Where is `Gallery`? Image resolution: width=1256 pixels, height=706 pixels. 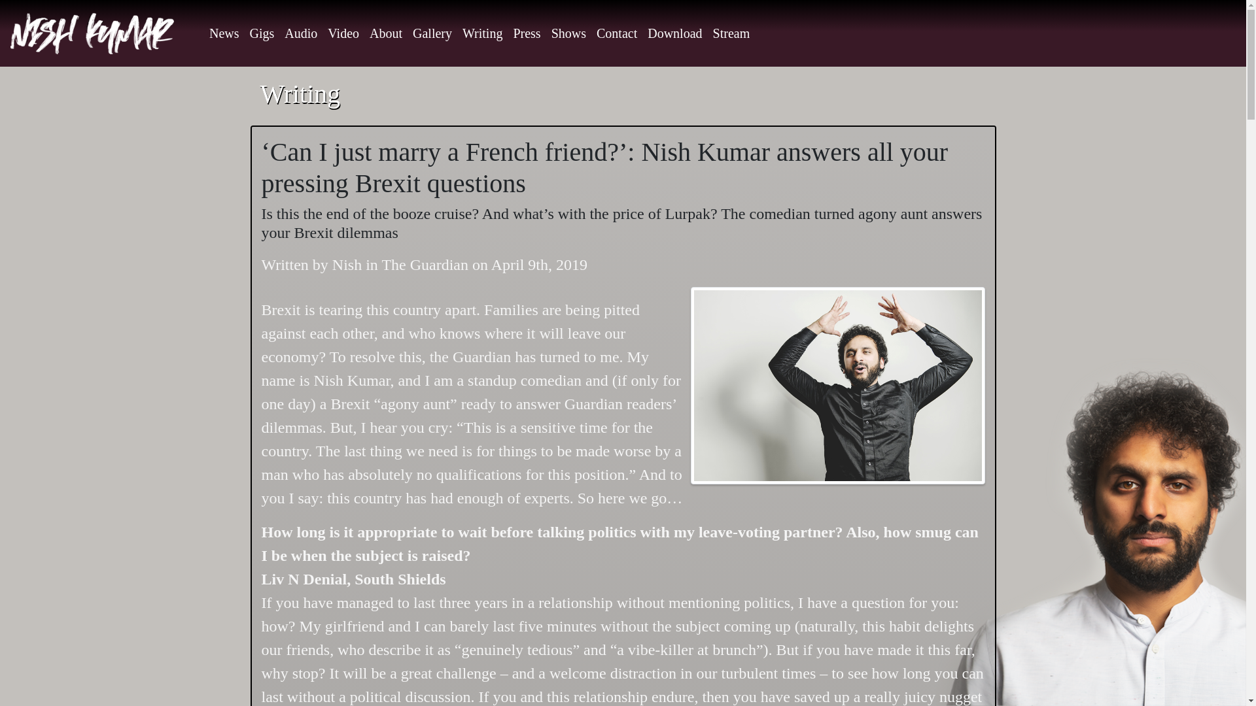 Gallery is located at coordinates (432, 33).